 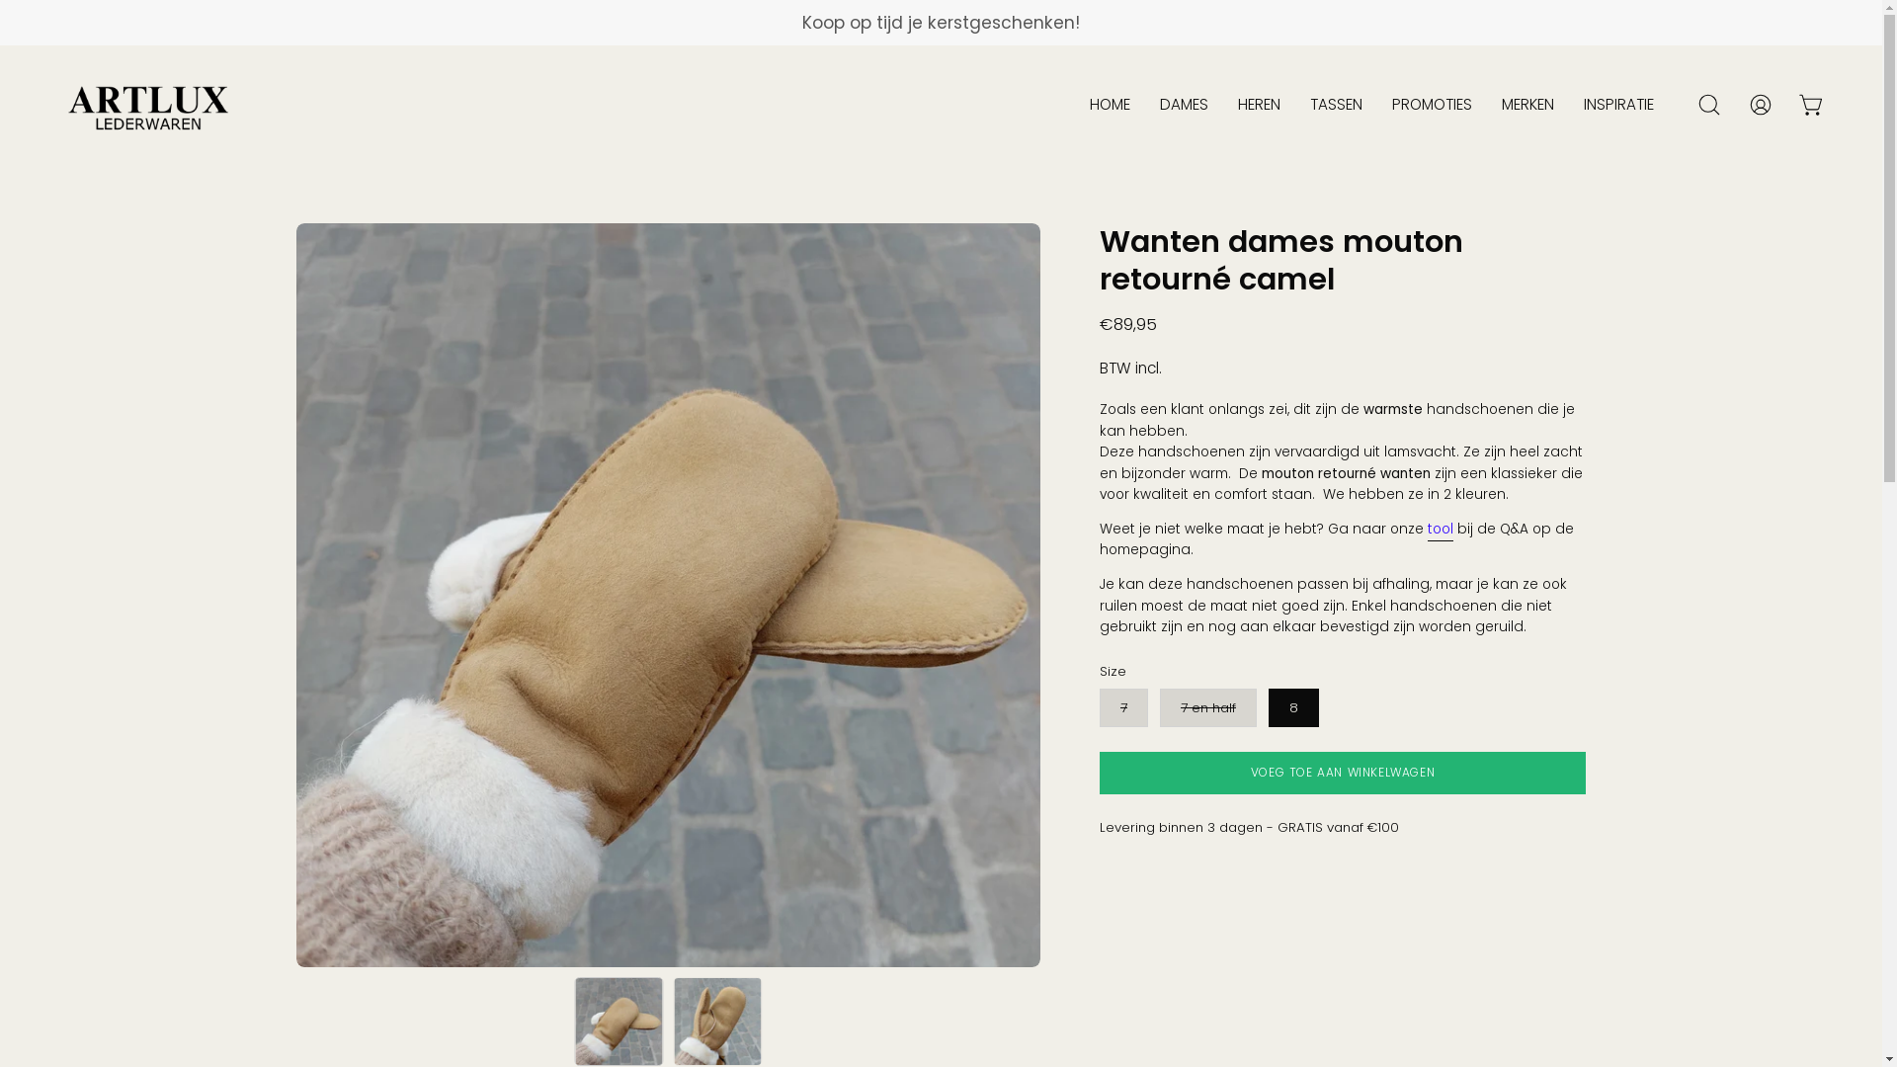 I want to click on HOME, so click(x=1111, y=105).